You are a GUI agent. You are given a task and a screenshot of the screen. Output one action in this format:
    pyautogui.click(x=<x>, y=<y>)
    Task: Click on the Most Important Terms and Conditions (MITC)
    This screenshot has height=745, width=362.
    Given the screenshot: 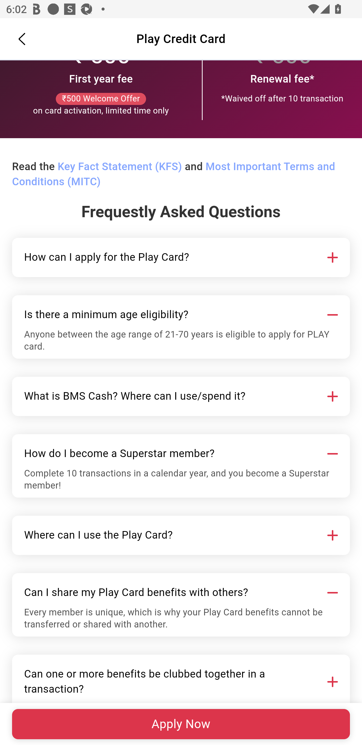 What is the action you would take?
    pyautogui.click(x=173, y=175)
    